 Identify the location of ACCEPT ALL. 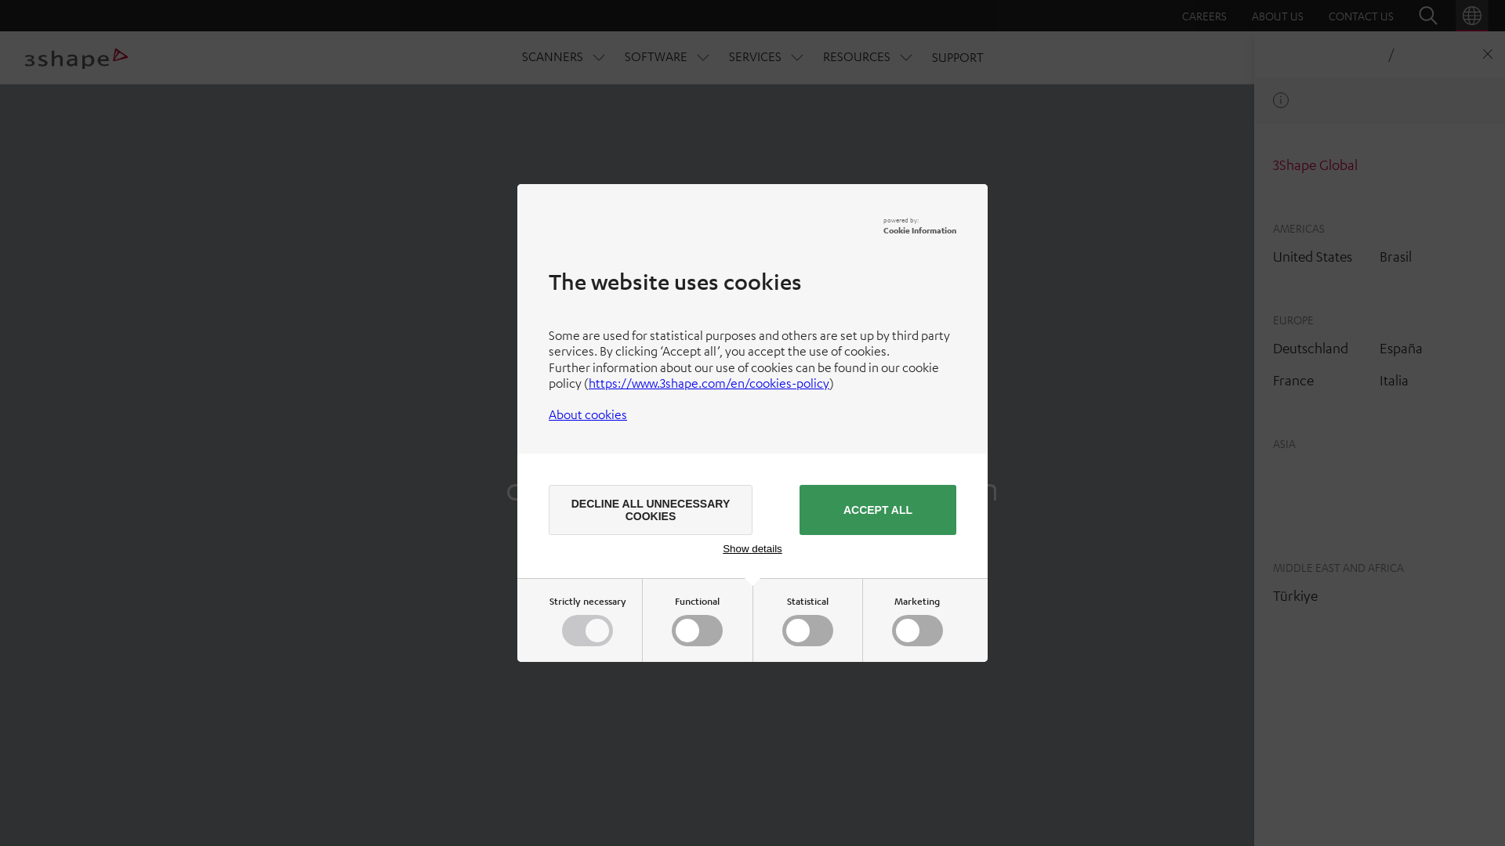
(878, 510).